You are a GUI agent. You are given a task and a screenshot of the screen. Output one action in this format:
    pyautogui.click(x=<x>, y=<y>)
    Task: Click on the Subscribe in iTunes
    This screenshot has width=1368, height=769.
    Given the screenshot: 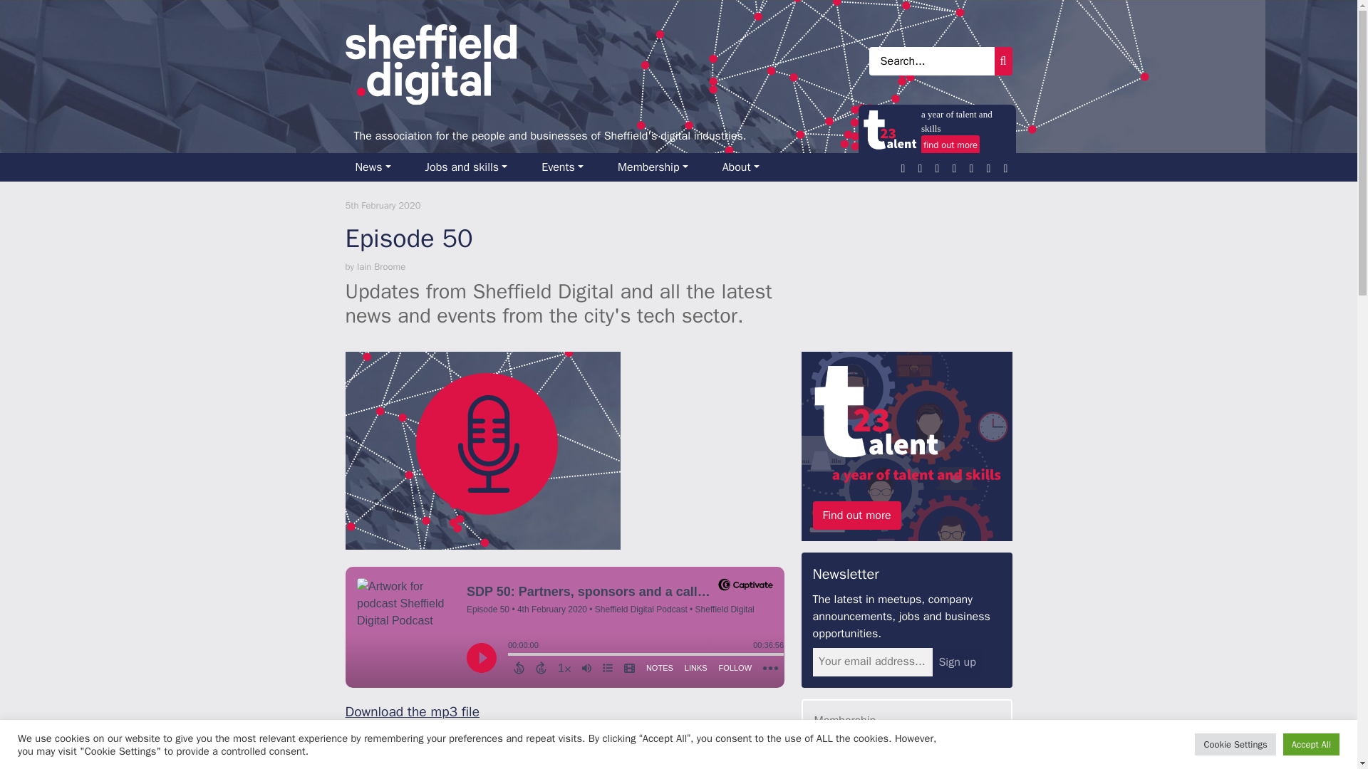 What is the action you would take?
    pyautogui.click(x=403, y=733)
    